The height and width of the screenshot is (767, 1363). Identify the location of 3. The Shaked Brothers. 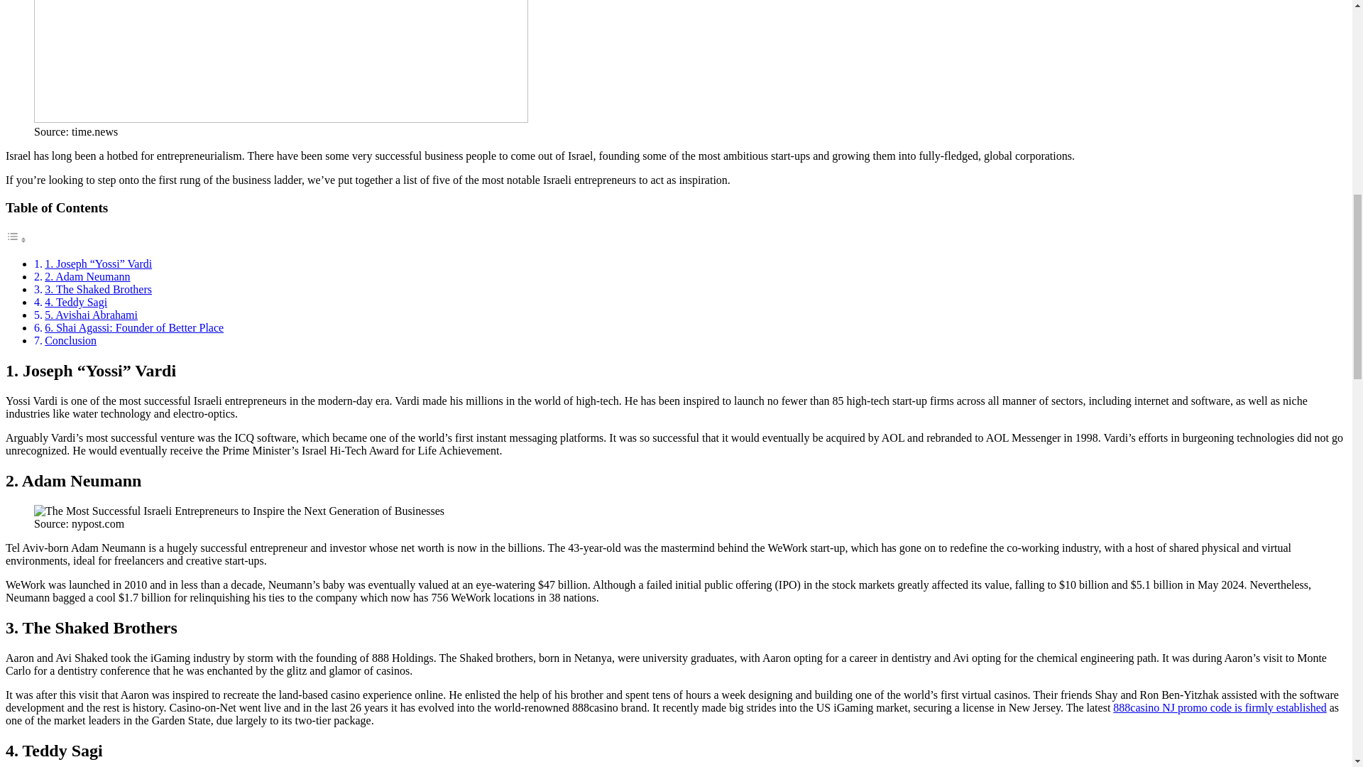
(98, 288).